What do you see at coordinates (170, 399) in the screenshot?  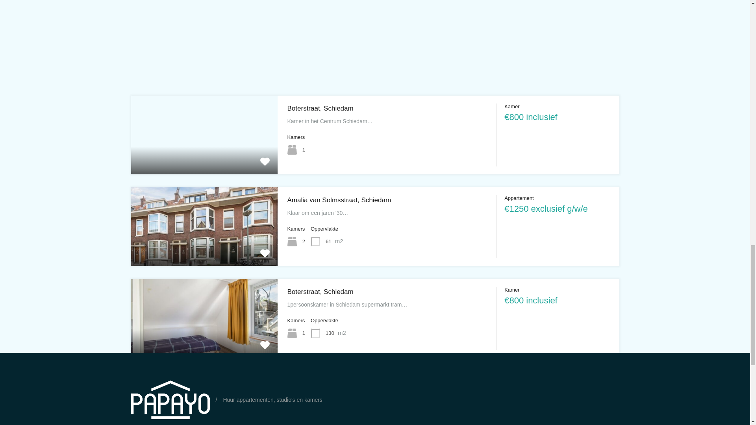 I see `Papayo` at bounding box center [170, 399].